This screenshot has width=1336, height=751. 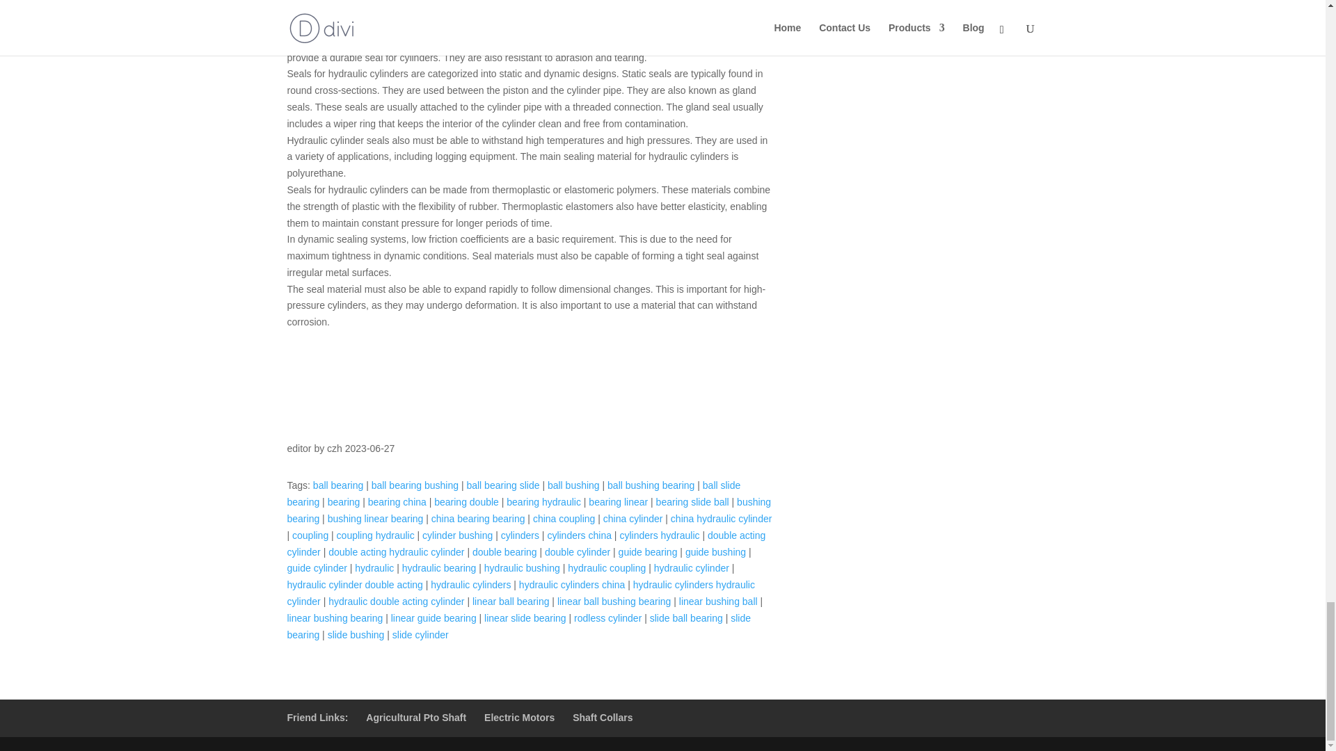 I want to click on cylinders hydraulic, so click(x=659, y=535).